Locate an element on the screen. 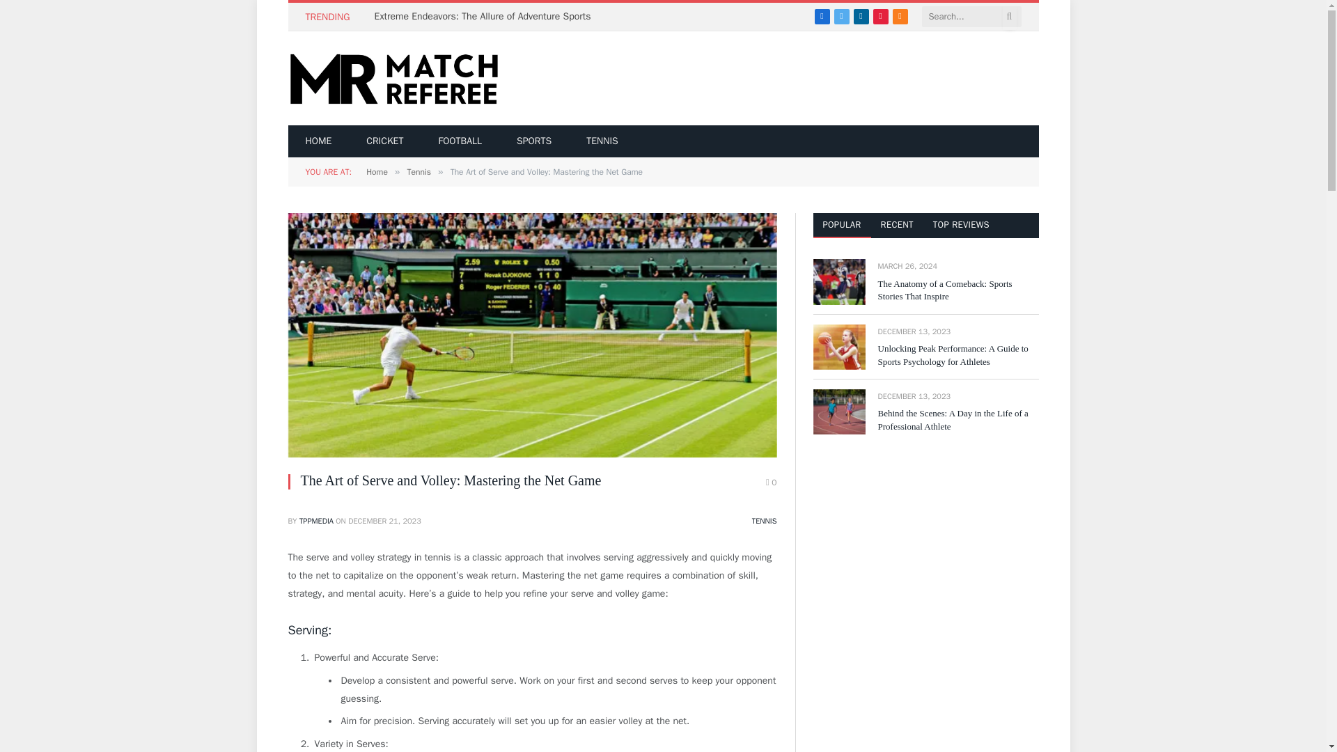  TENNIS is located at coordinates (764, 520).